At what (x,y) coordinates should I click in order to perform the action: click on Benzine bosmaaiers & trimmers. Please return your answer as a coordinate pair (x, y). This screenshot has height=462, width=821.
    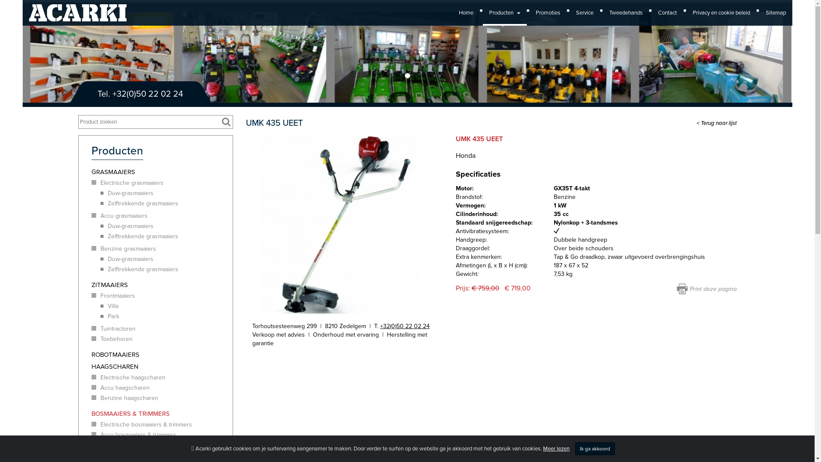
    Looking at the image, I should click on (162, 445).